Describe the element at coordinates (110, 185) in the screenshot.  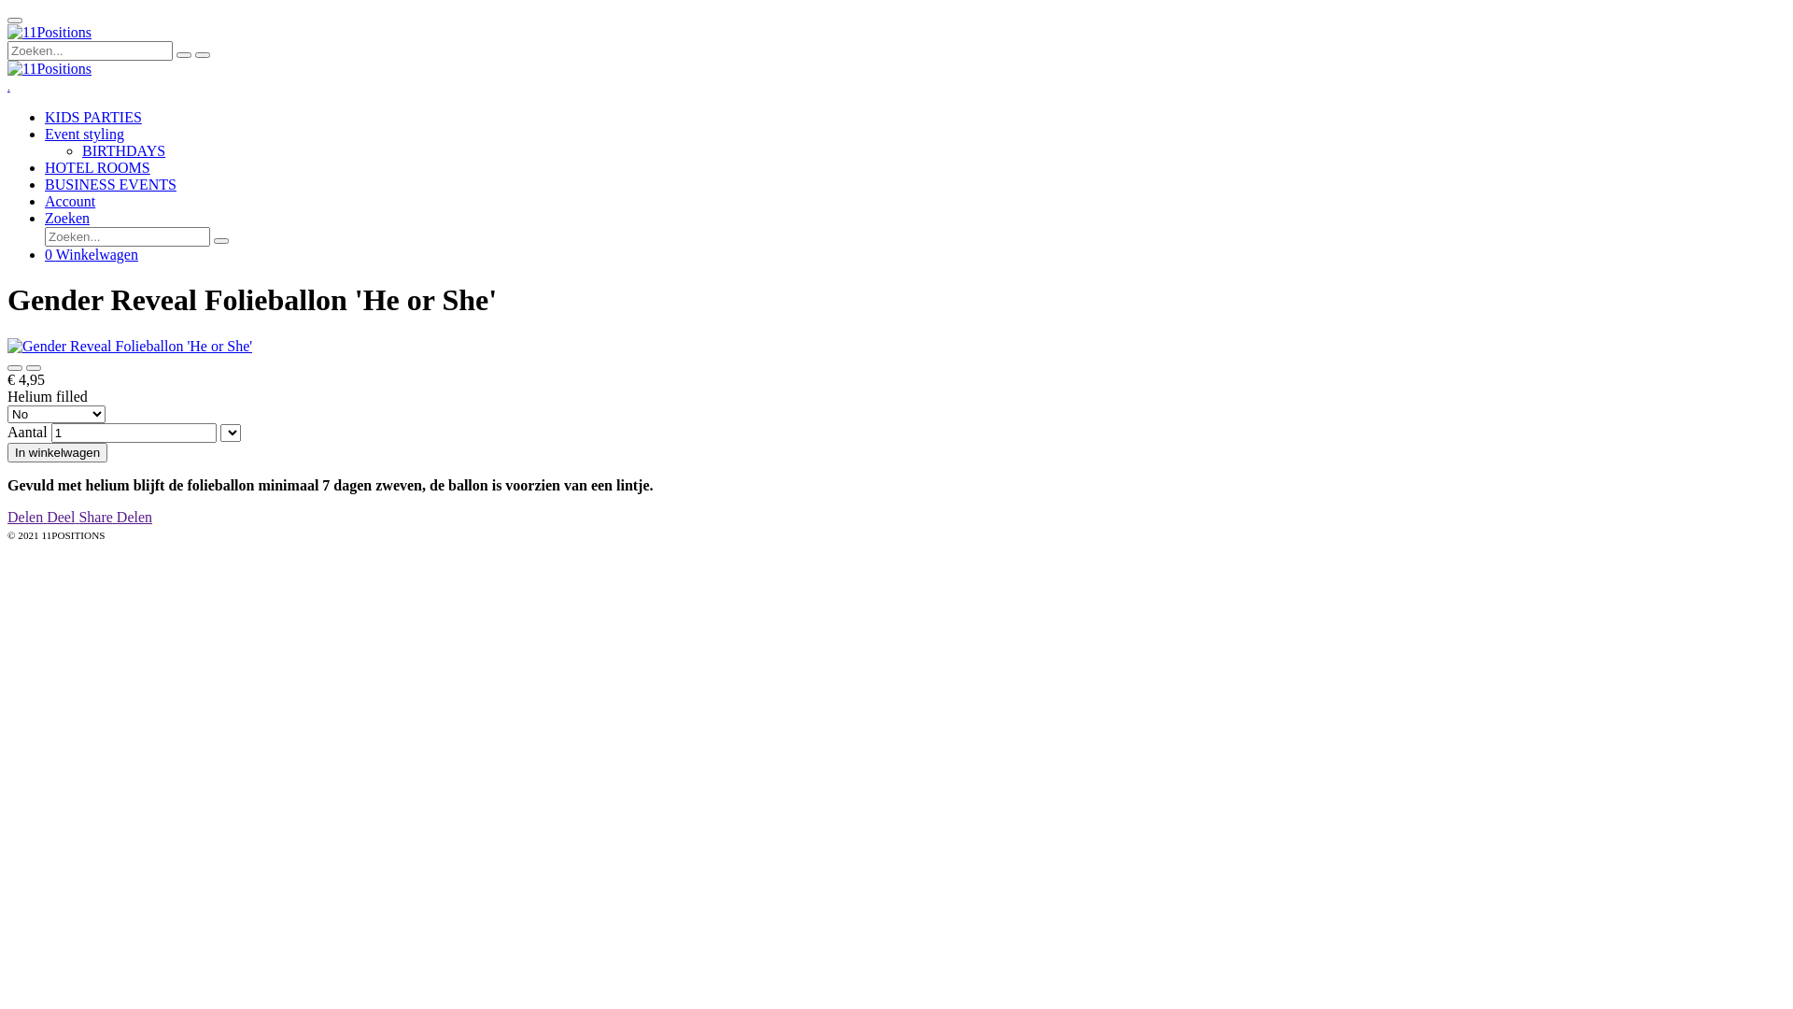
I see `BUSINESS EVENTS` at that location.